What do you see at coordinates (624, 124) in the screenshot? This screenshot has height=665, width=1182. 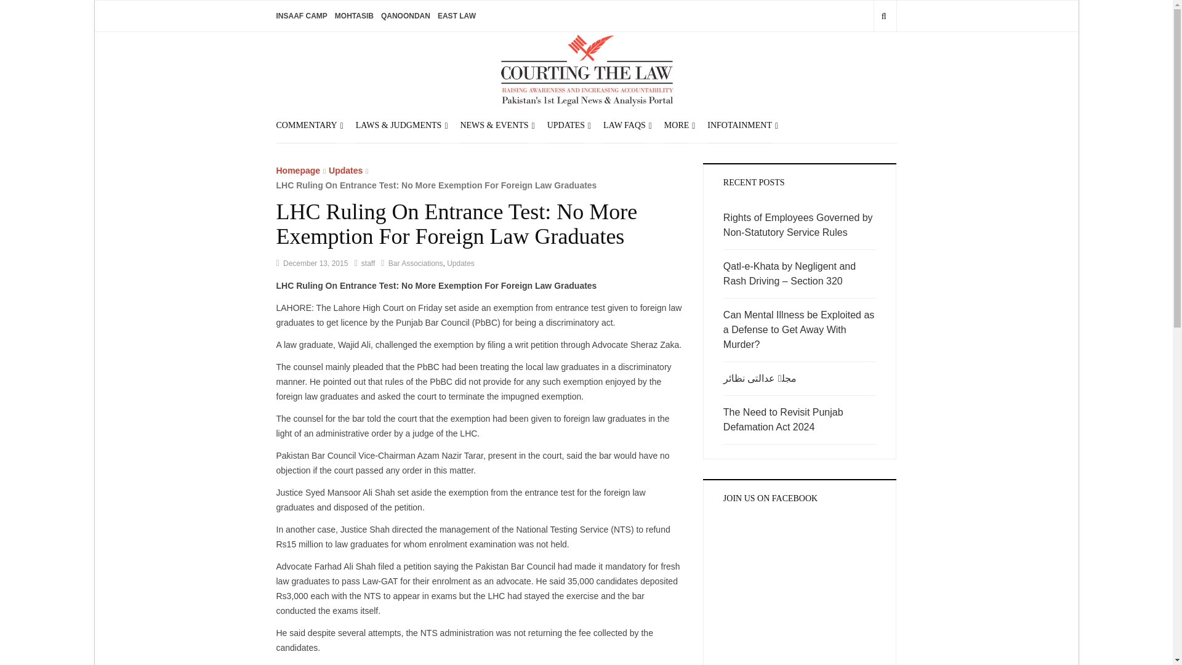 I see `LAW FAQS` at bounding box center [624, 124].